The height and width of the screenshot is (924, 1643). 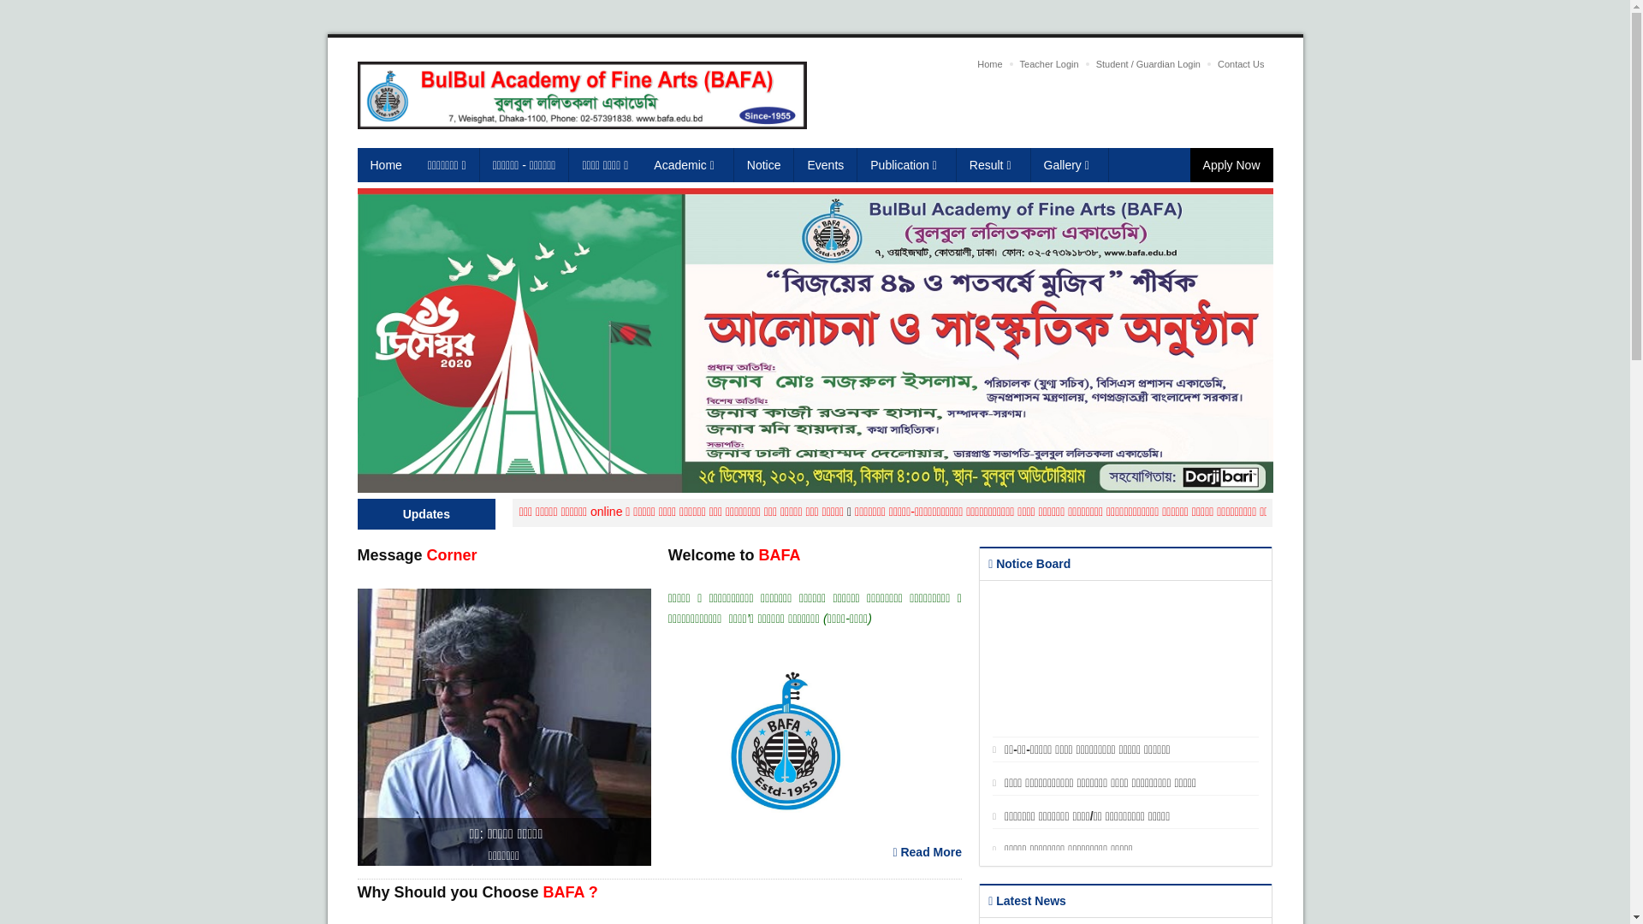 What do you see at coordinates (1148, 64) in the screenshot?
I see `Student / Guardian Login` at bounding box center [1148, 64].